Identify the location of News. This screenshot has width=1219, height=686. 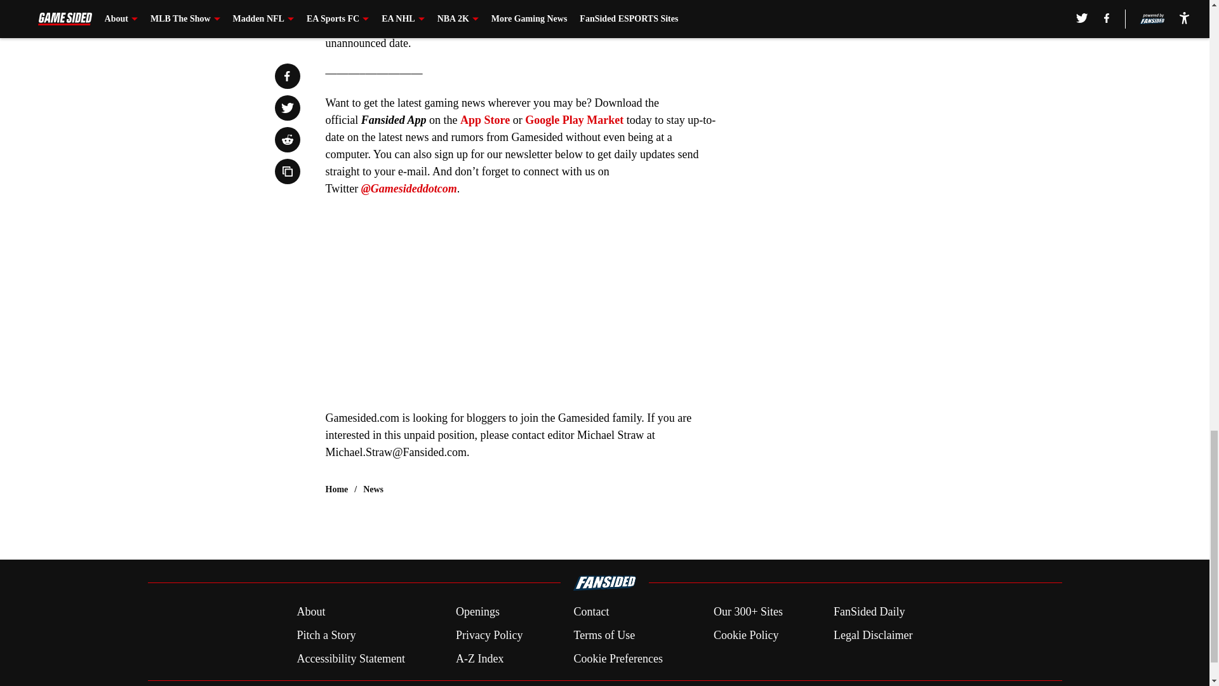
(373, 489).